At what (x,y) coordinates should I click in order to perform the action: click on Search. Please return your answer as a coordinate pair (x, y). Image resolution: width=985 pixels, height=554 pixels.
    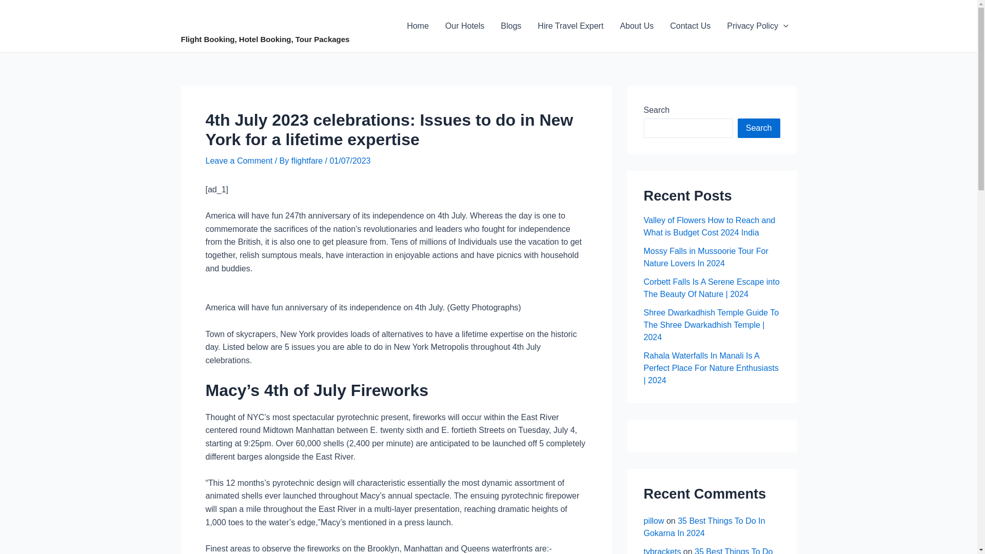
    Looking at the image, I should click on (759, 128).